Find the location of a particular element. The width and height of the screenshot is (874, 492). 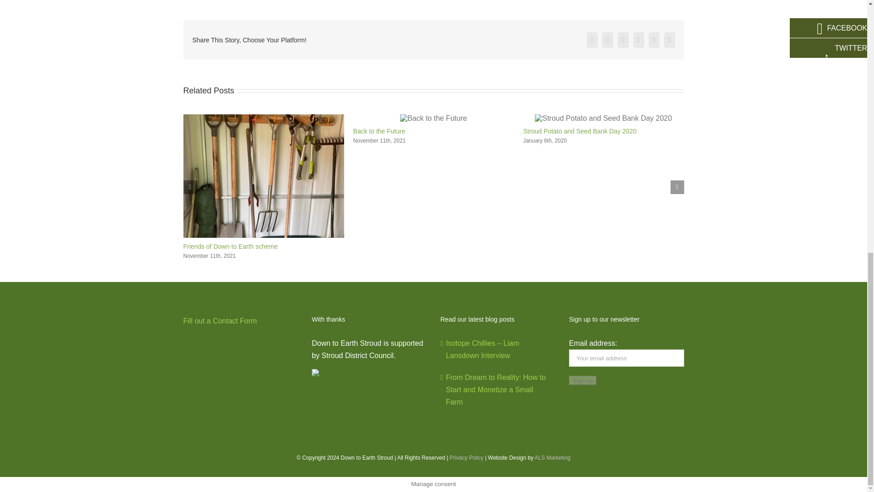

Back to the Future is located at coordinates (379, 131).